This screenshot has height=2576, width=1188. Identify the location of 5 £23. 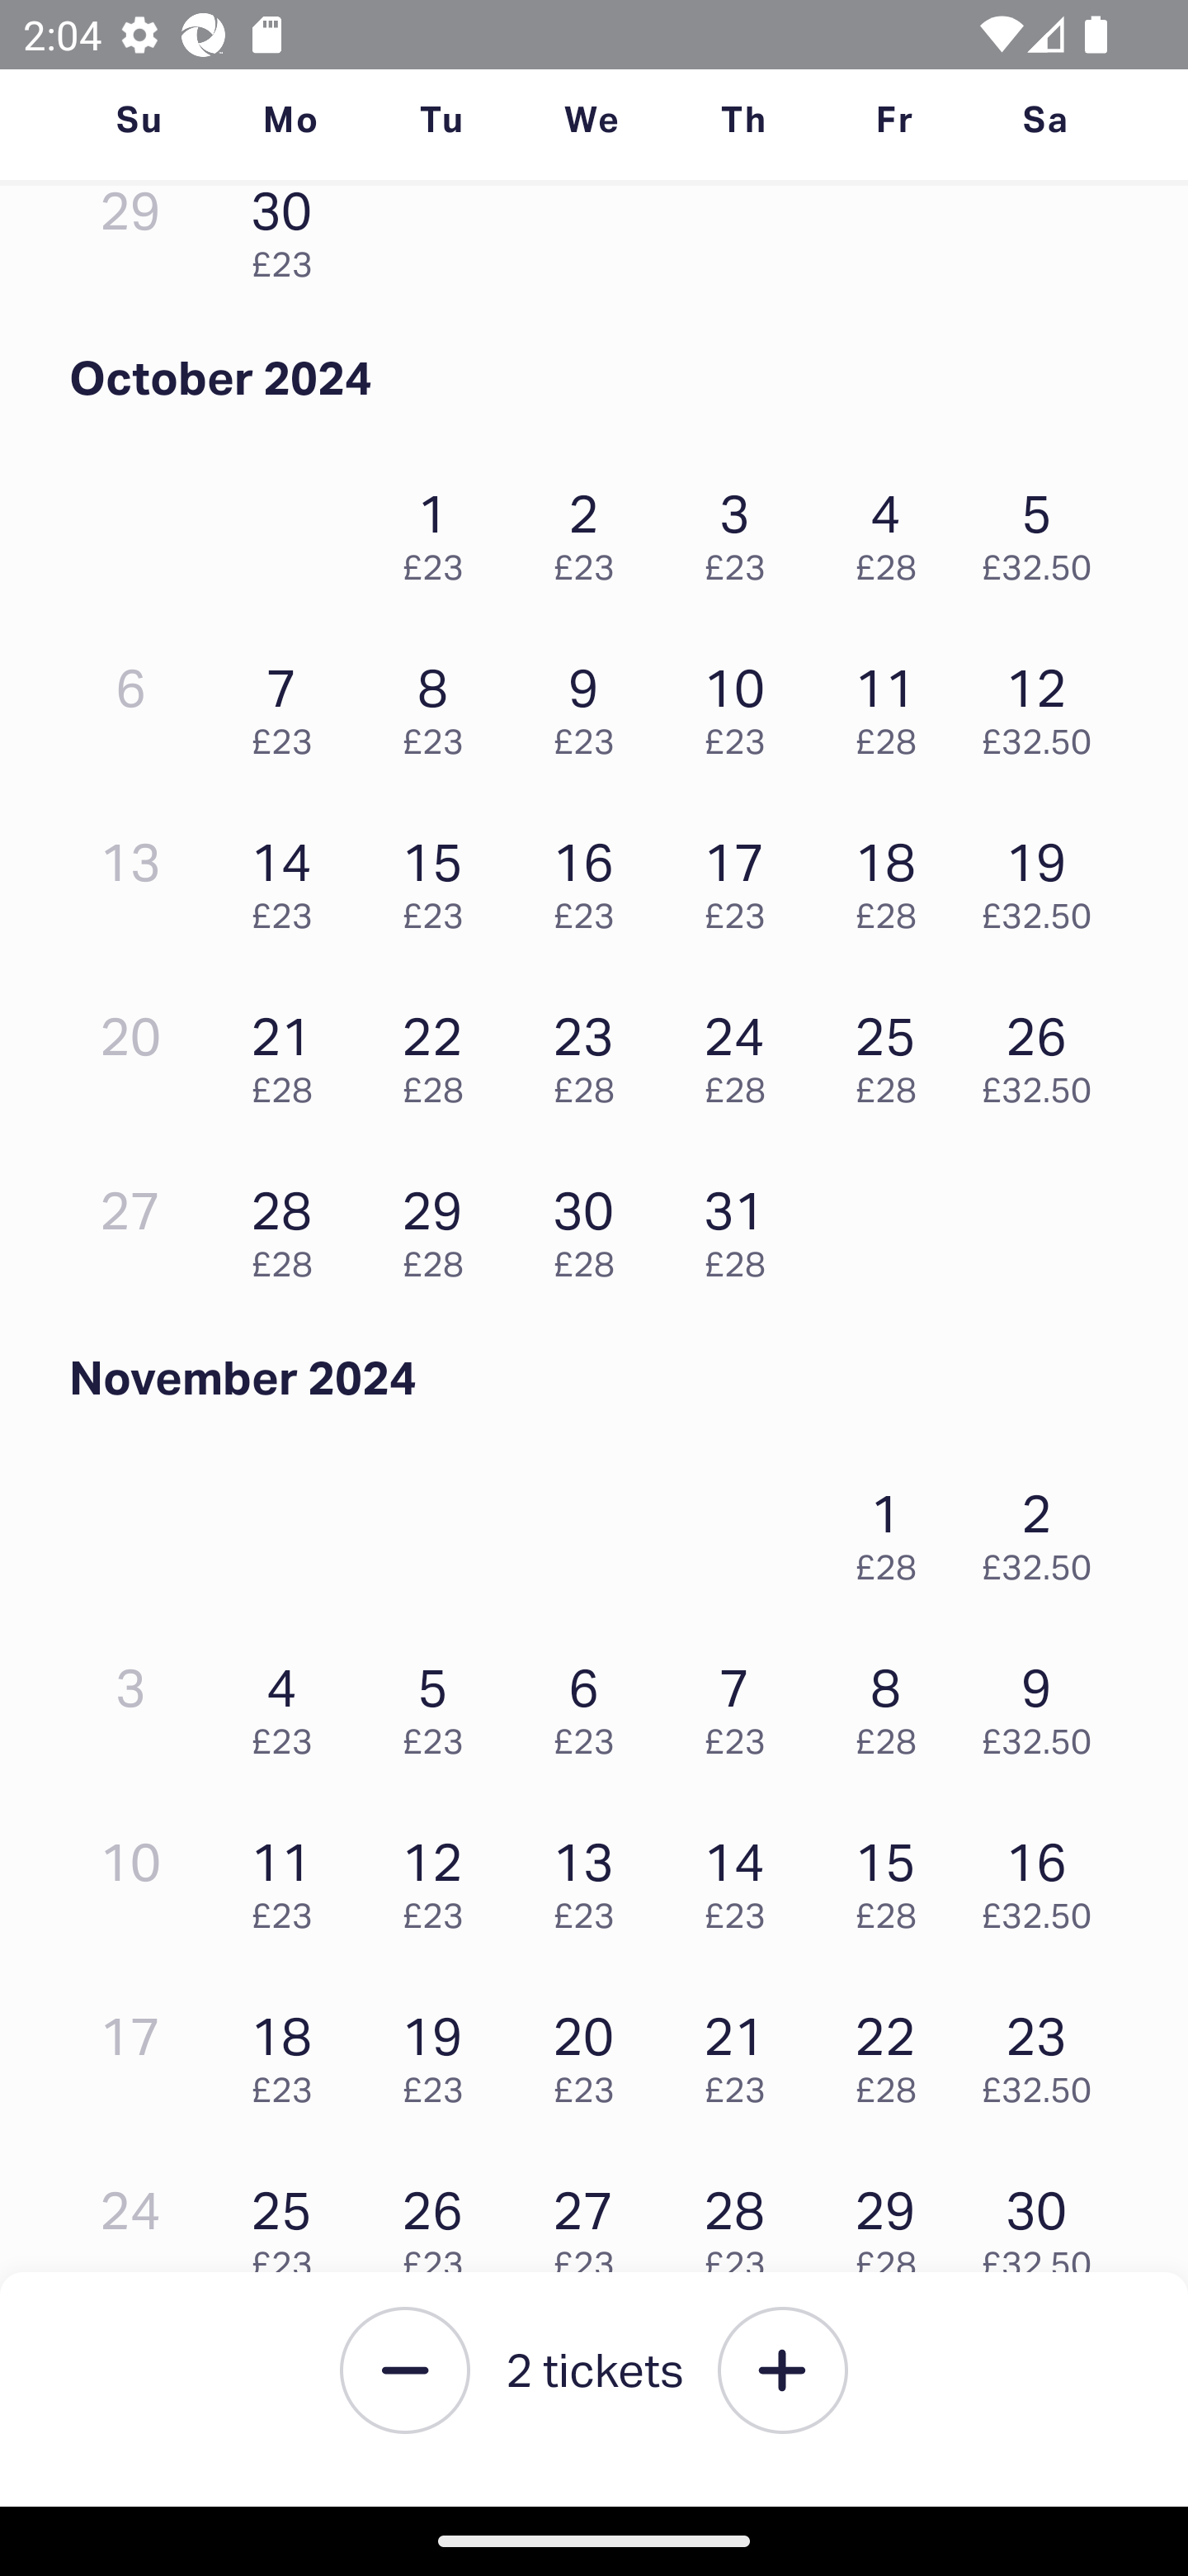
(441, 1704).